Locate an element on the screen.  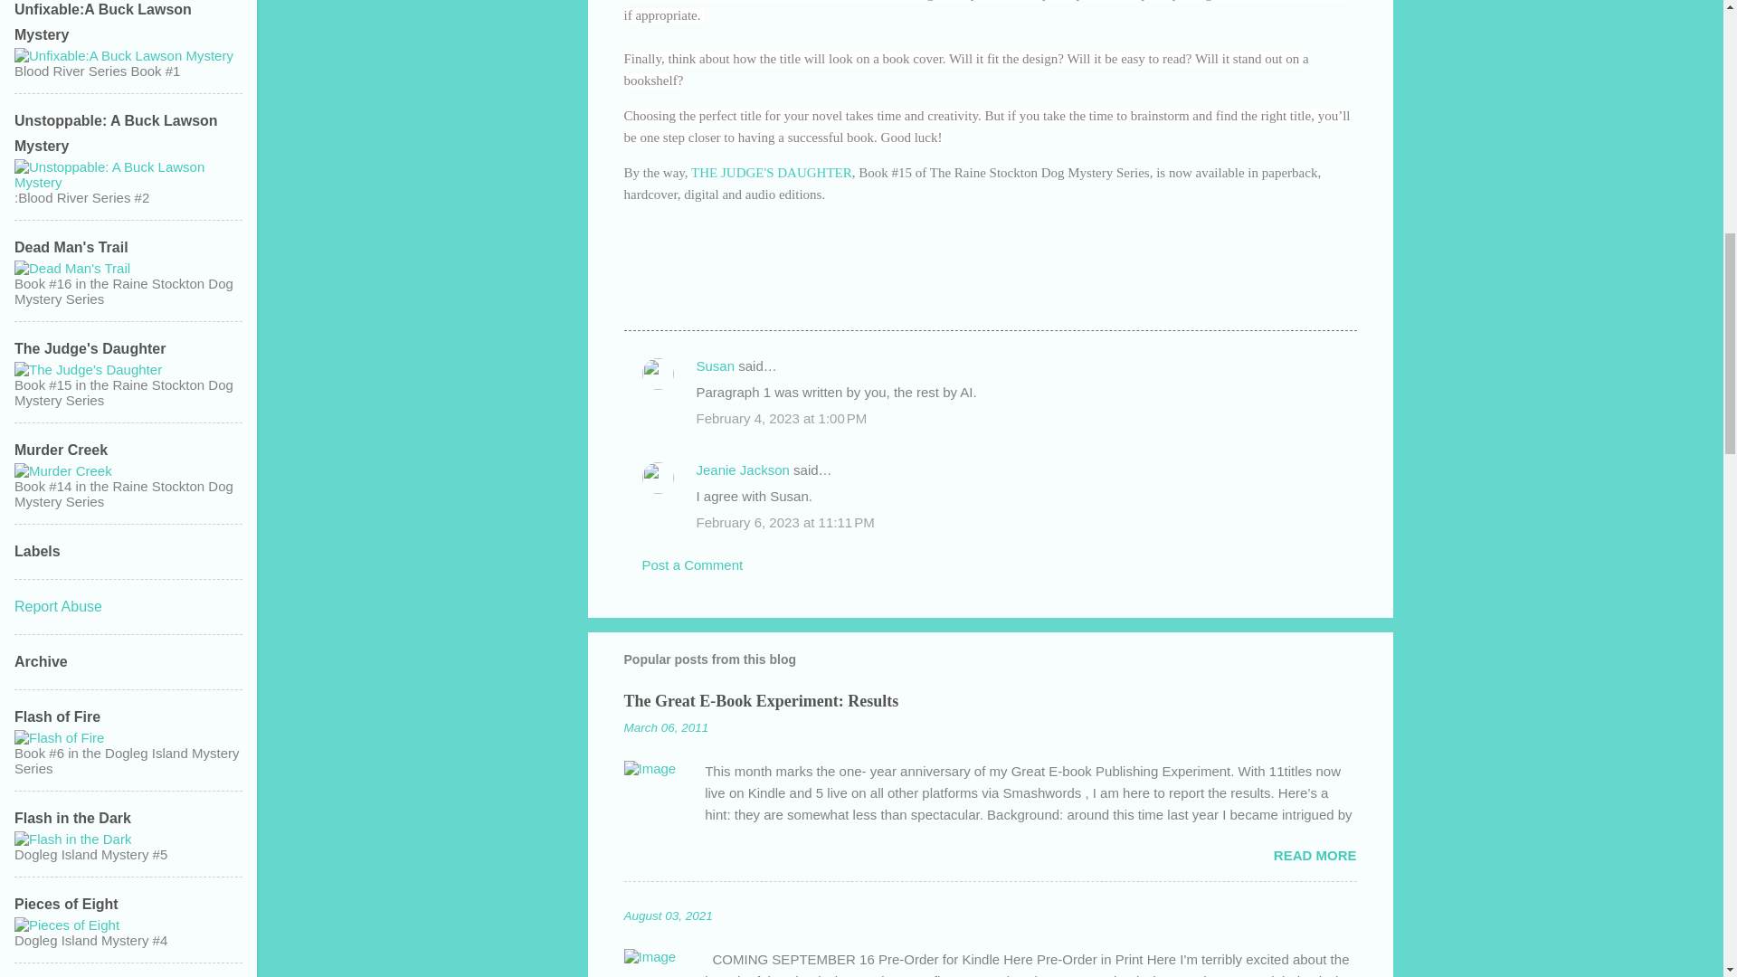
Susan is located at coordinates (715, 365).